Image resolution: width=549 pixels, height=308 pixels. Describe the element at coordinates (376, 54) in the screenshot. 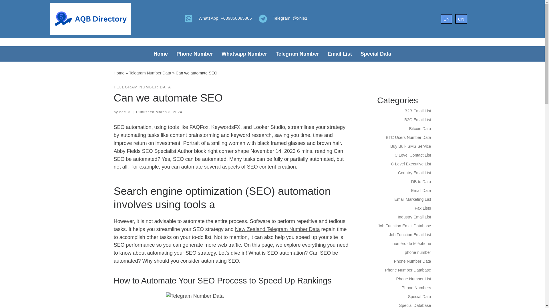

I see `Special Data` at that location.